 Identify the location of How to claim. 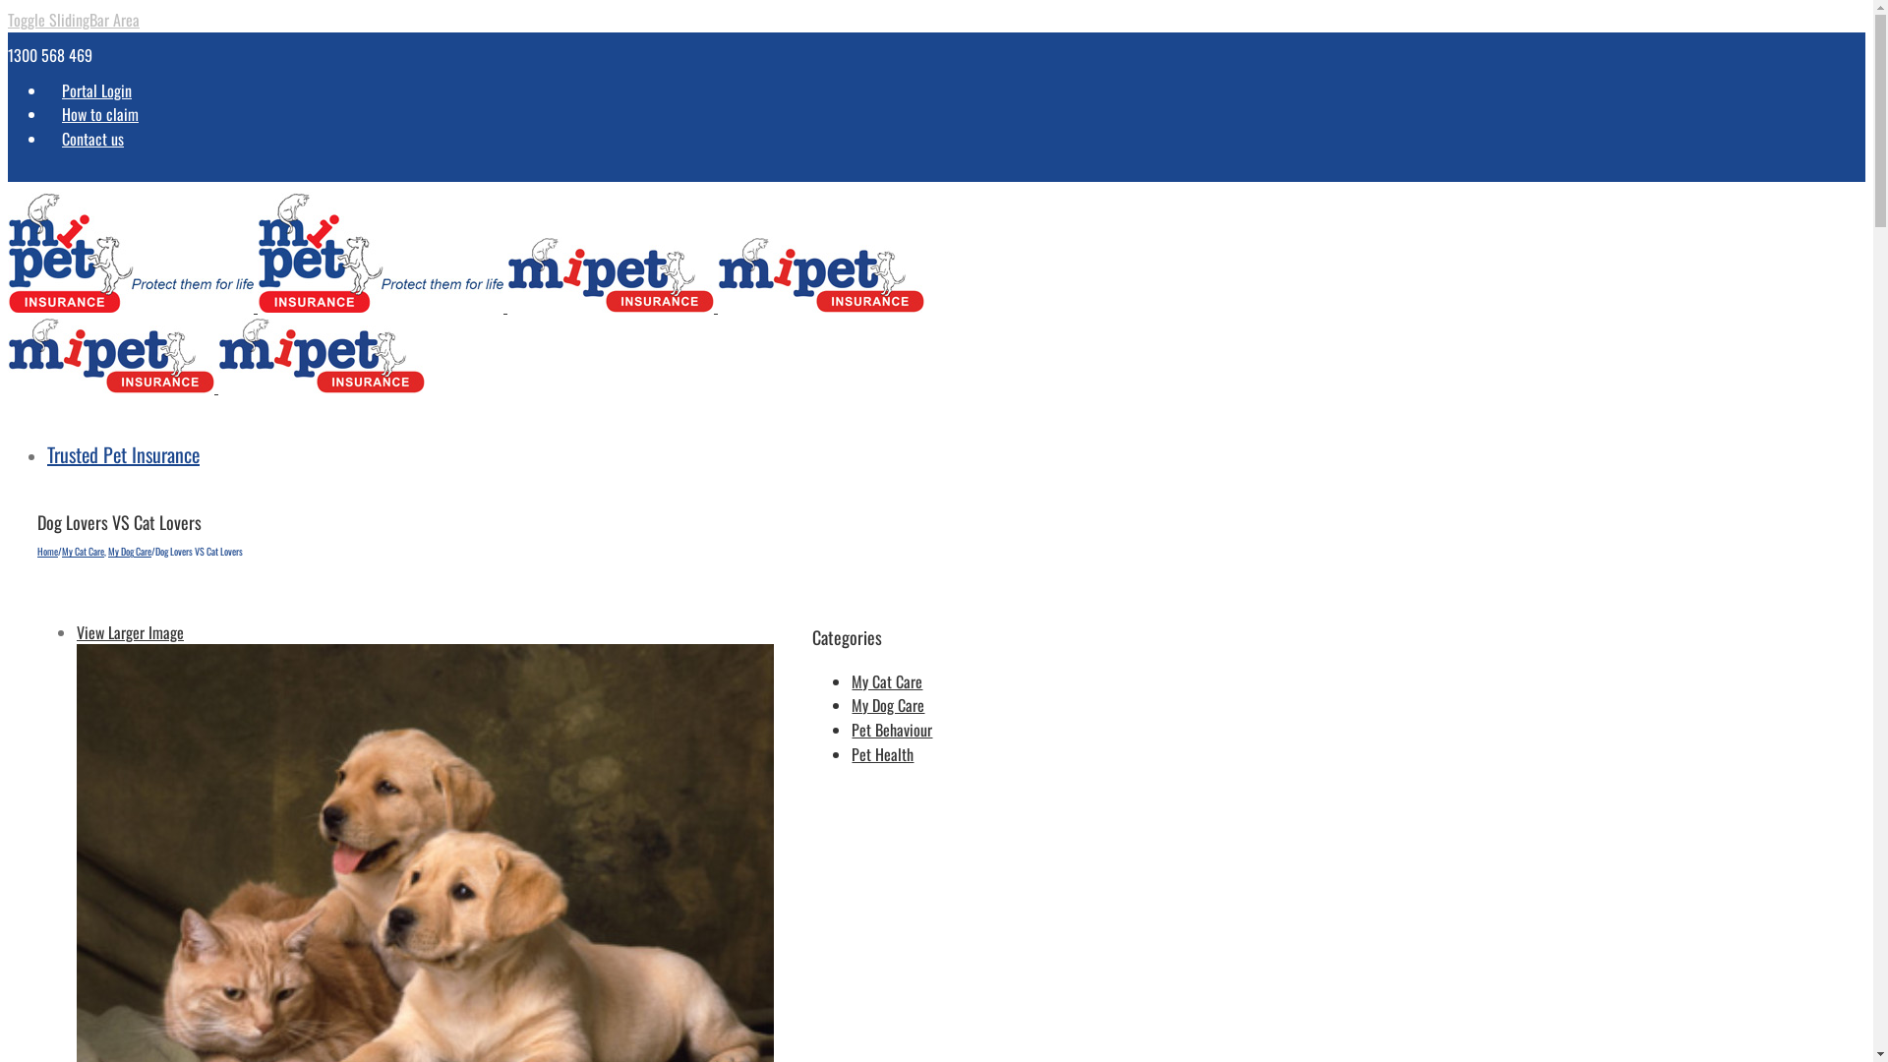
(100, 114).